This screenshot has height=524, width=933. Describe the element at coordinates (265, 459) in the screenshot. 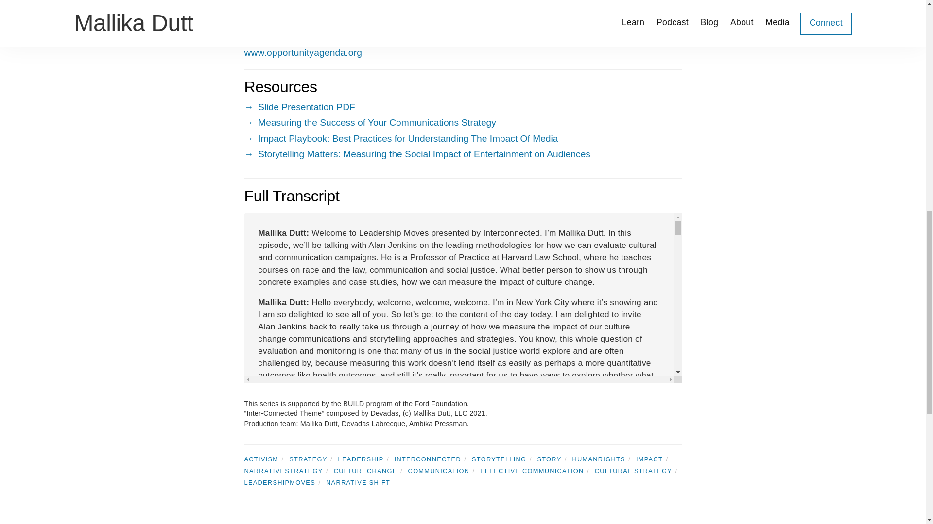

I see `ACTIVISM` at that location.